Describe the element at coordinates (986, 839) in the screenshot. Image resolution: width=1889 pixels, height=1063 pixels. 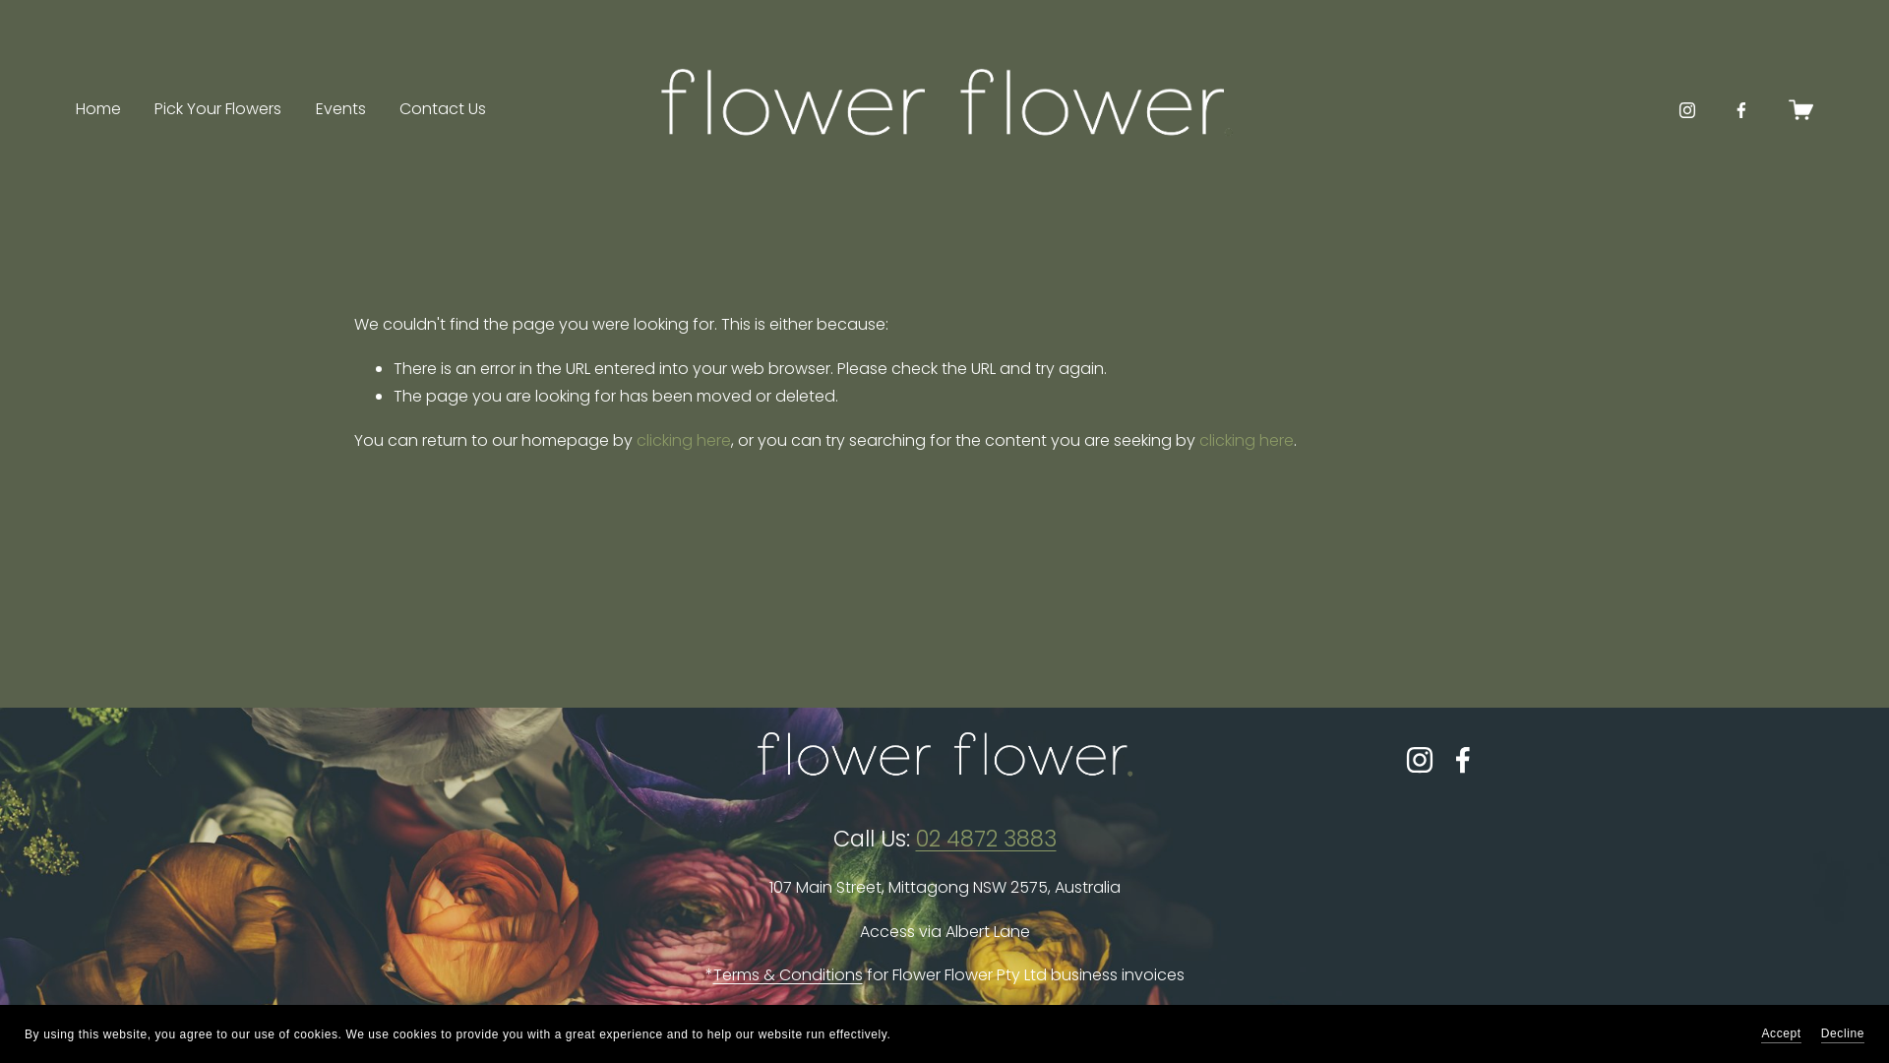
I see `02 4872 3883` at that location.